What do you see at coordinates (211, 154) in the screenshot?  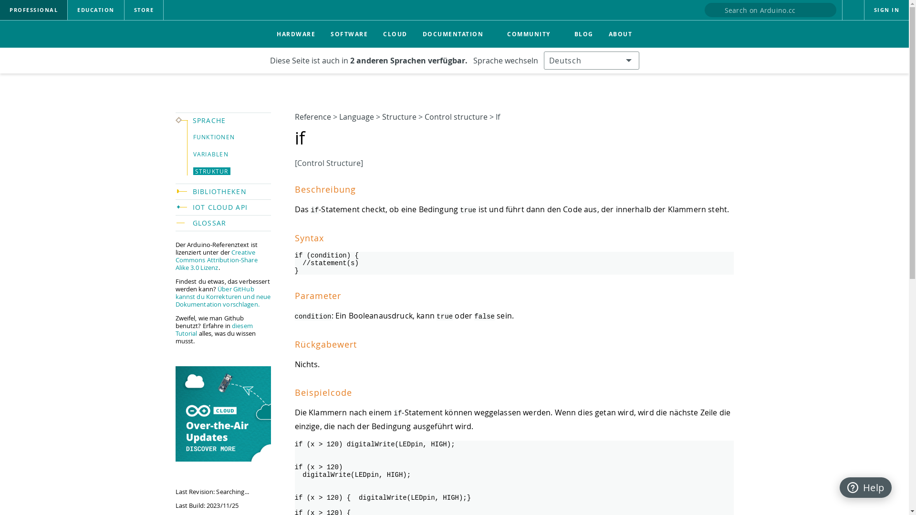 I see `VARIABLEN` at bounding box center [211, 154].